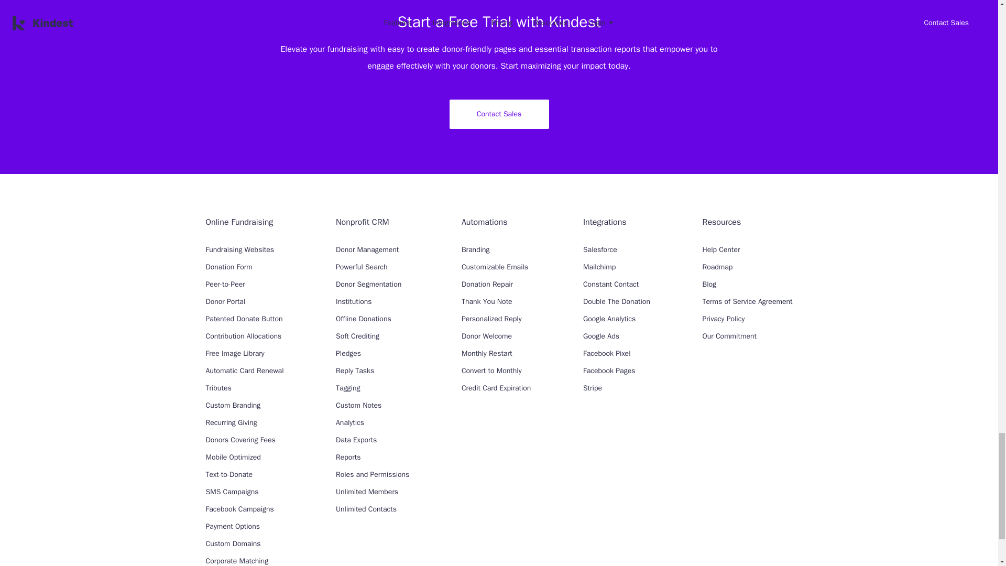 Image resolution: width=1006 pixels, height=566 pixels. Describe the element at coordinates (233, 544) in the screenshot. I see `Custom Domains` at that location.